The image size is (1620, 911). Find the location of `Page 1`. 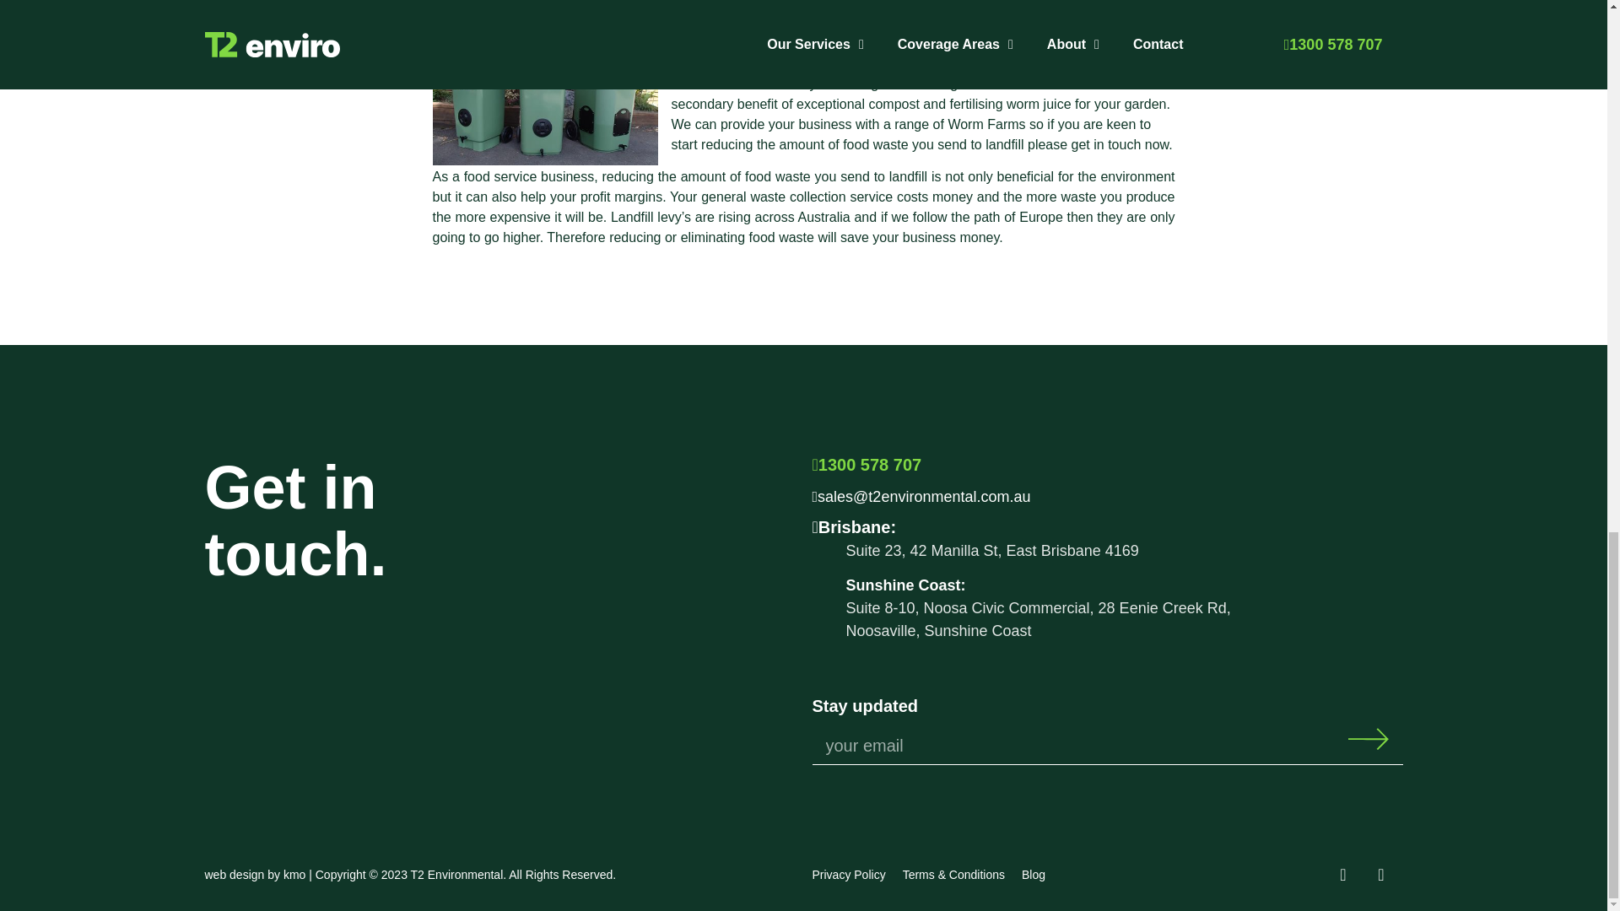

Page 1 is located at coordinates (1124, 591).